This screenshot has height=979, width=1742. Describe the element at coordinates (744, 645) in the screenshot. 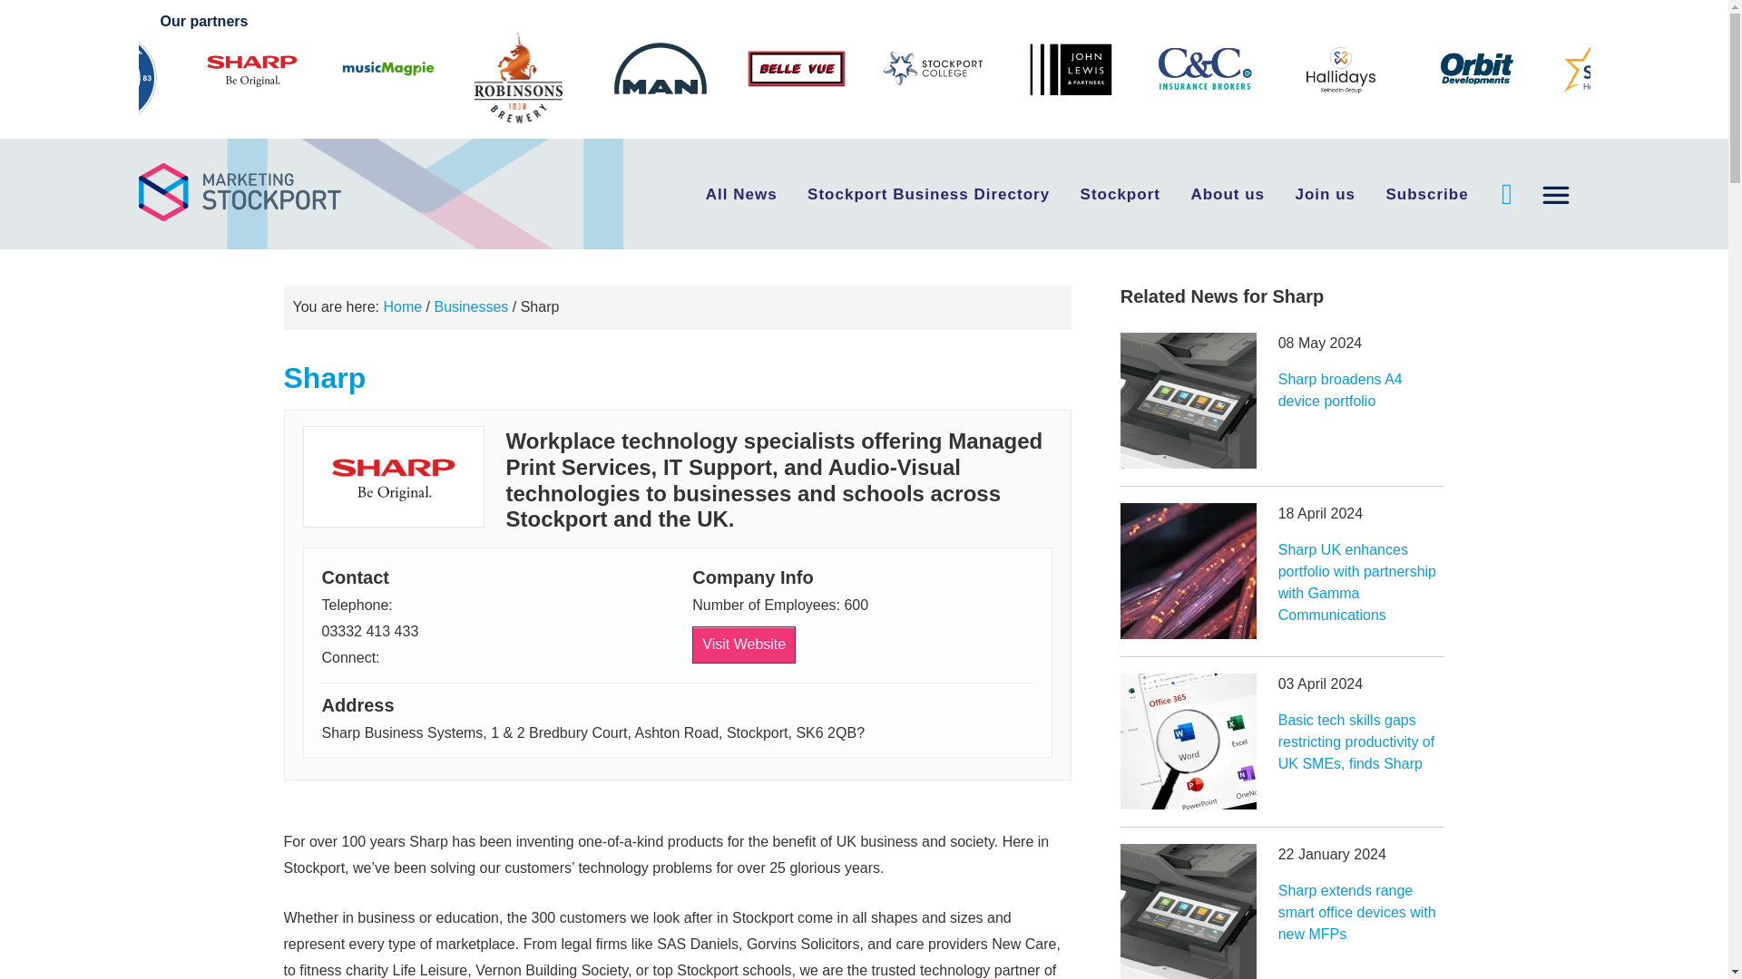

I see `visit website` at that location.